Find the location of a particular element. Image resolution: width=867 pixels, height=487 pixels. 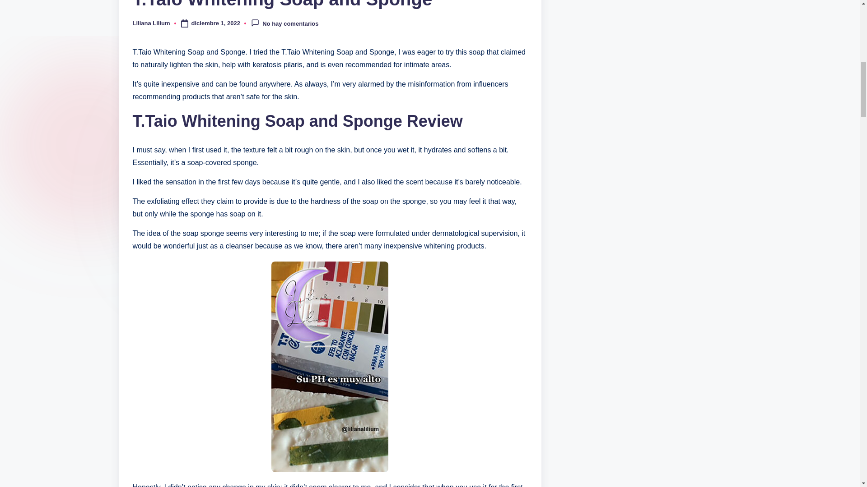

Ver todas las entradas de Liliana Lilium is located at coordinates (151, 23).